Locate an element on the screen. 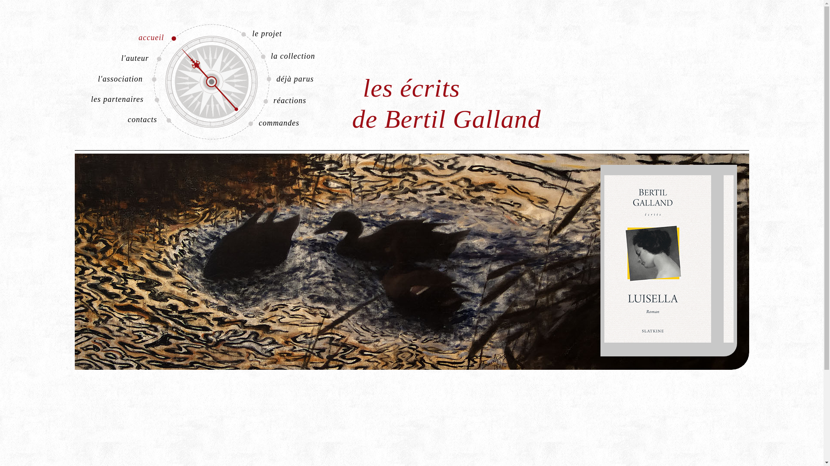 The width and height of the screenshot is (830, 466). l'auteur is located at coordinates (156, 58).